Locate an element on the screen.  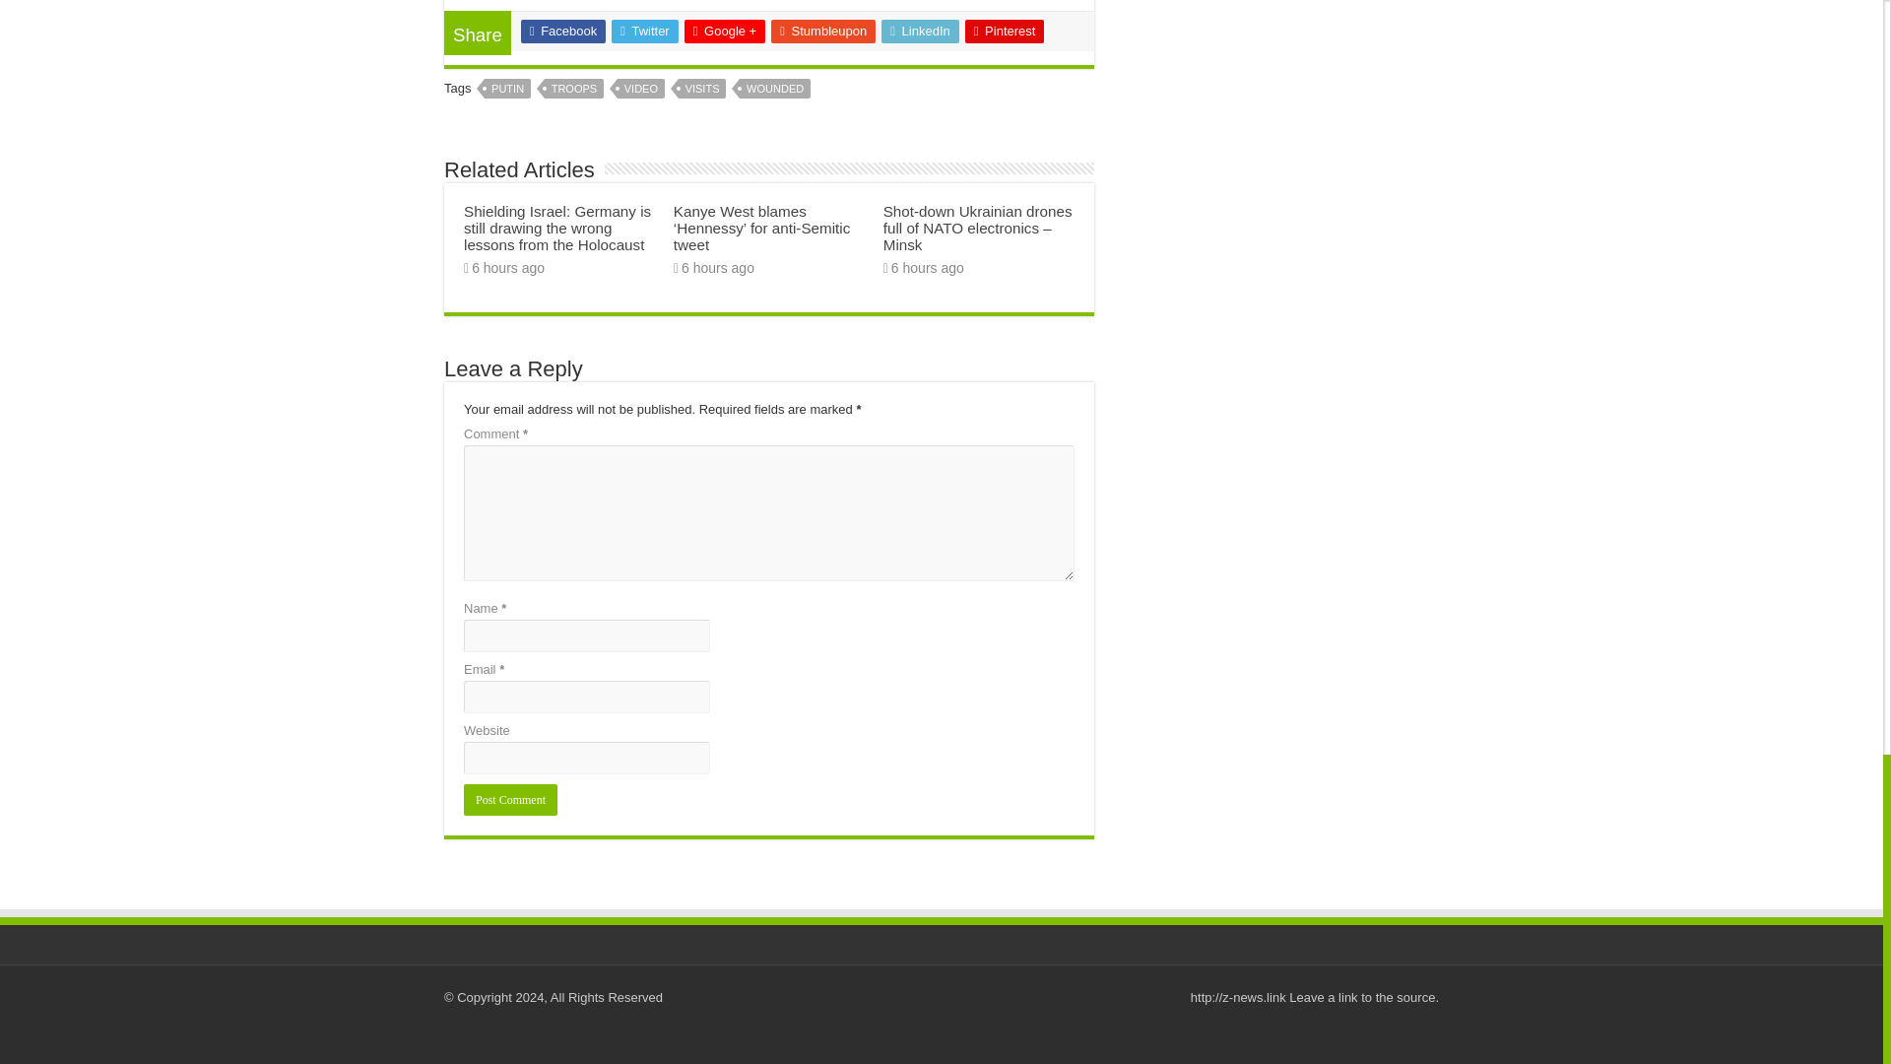
LinkedIn is located at coordinates (920, 32).